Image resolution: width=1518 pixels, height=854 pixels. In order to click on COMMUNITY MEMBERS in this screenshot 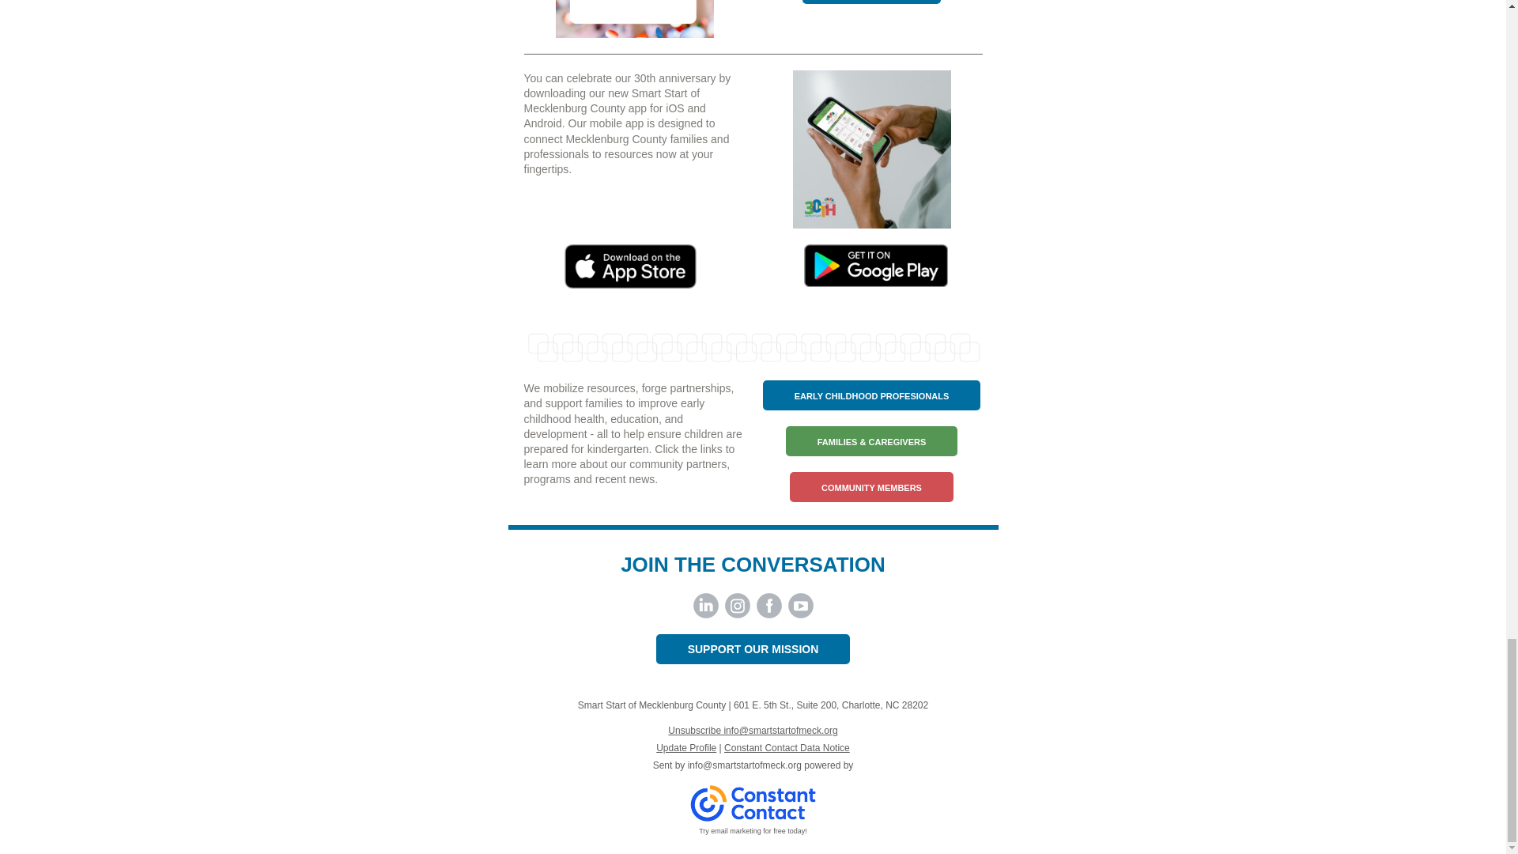, I will do `click(871, 488)`.